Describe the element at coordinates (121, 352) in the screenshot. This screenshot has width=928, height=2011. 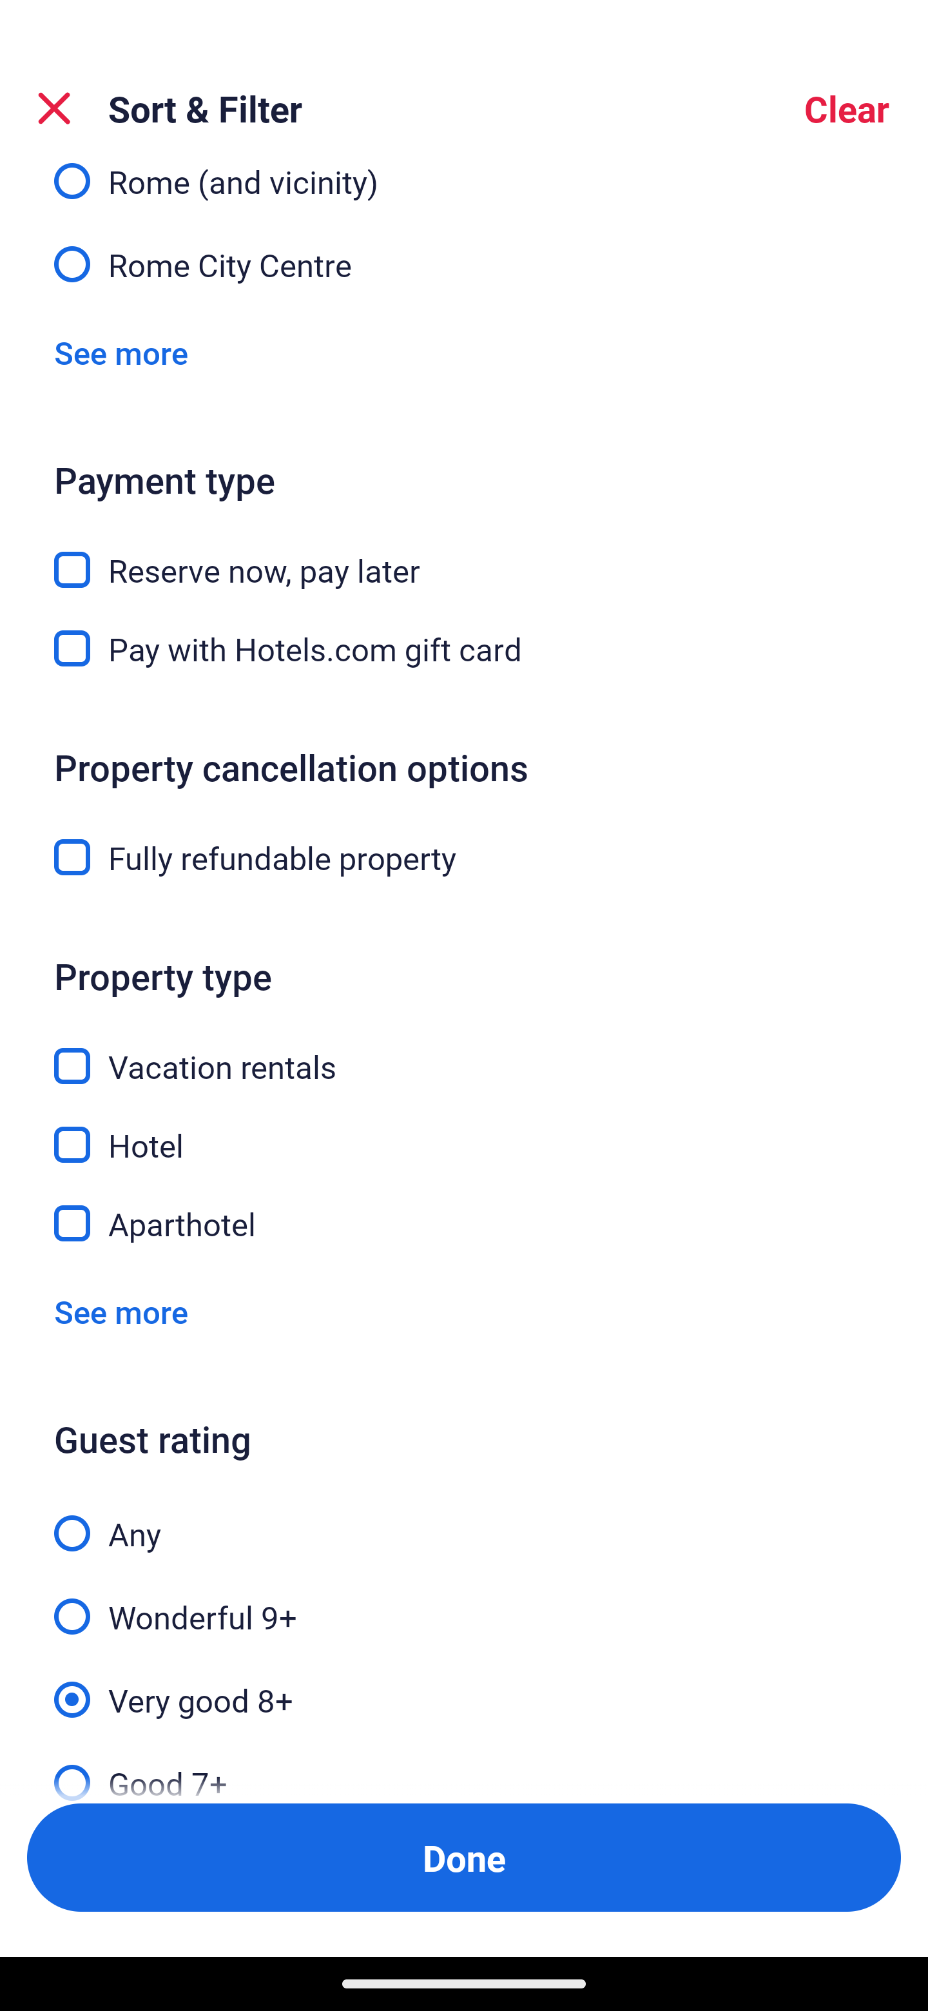
I see `See more See more neighborhoods Link` at that location.